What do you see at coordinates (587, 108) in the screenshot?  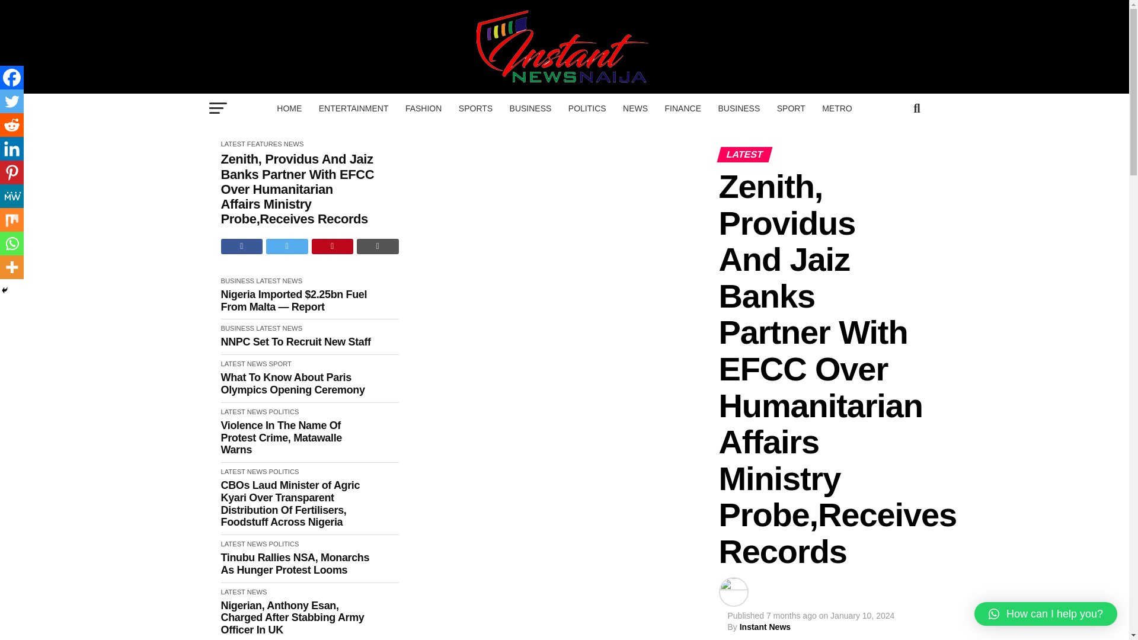 I see `POLITICS` at bounding box center [587, 108].